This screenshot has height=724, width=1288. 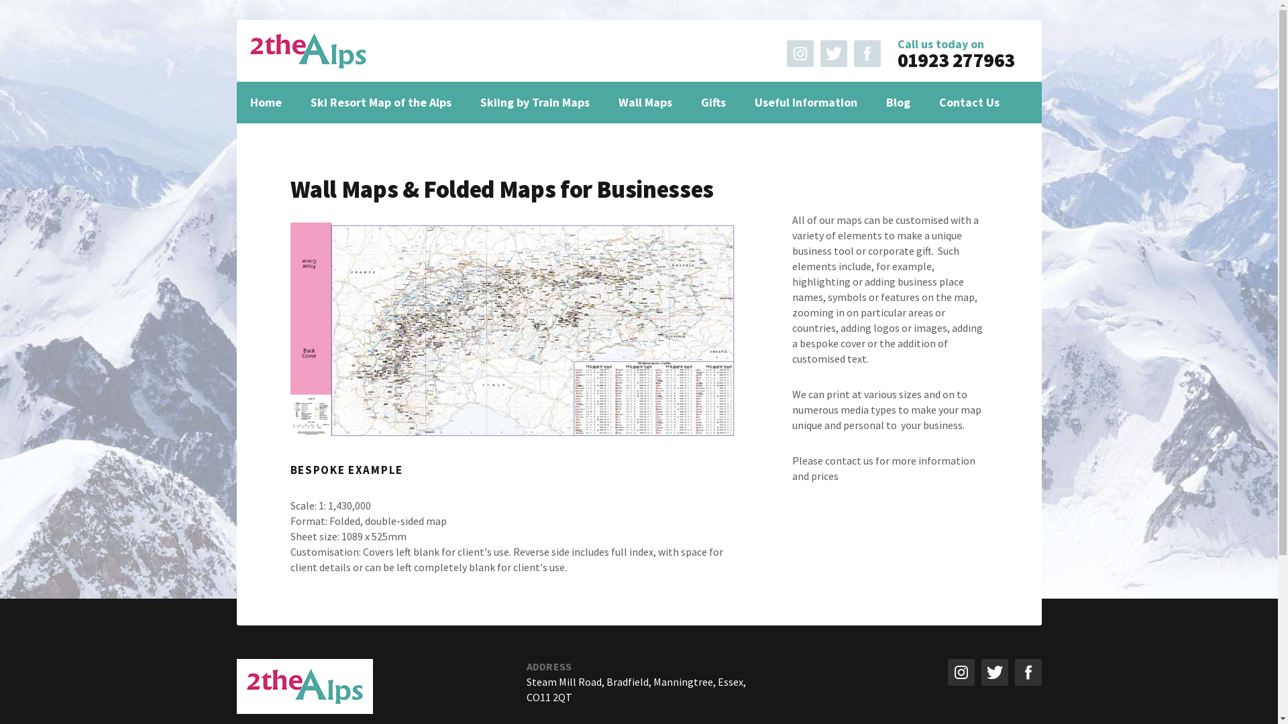 What do you see at coordinates (867, 54) in the screenshot?
I see `Like us on Facebook` at bounding box center [867, 54].